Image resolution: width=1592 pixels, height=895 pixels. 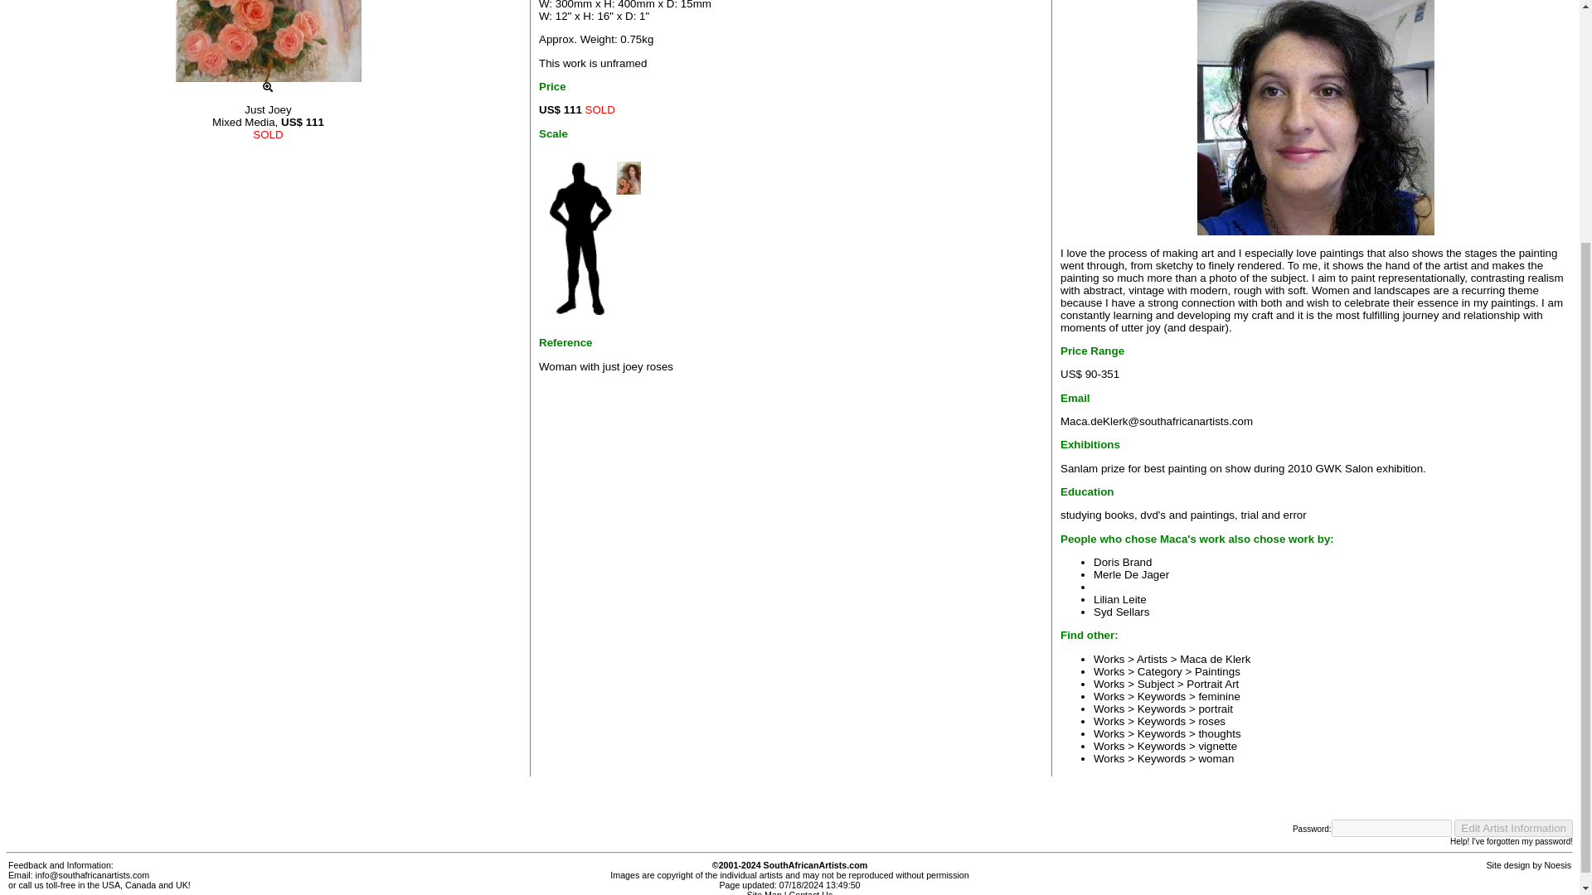 What do you see at coordinates (1315, 118) in the screenshot?
I see `Maca de Klerk` at bounding box center [1315, 118].